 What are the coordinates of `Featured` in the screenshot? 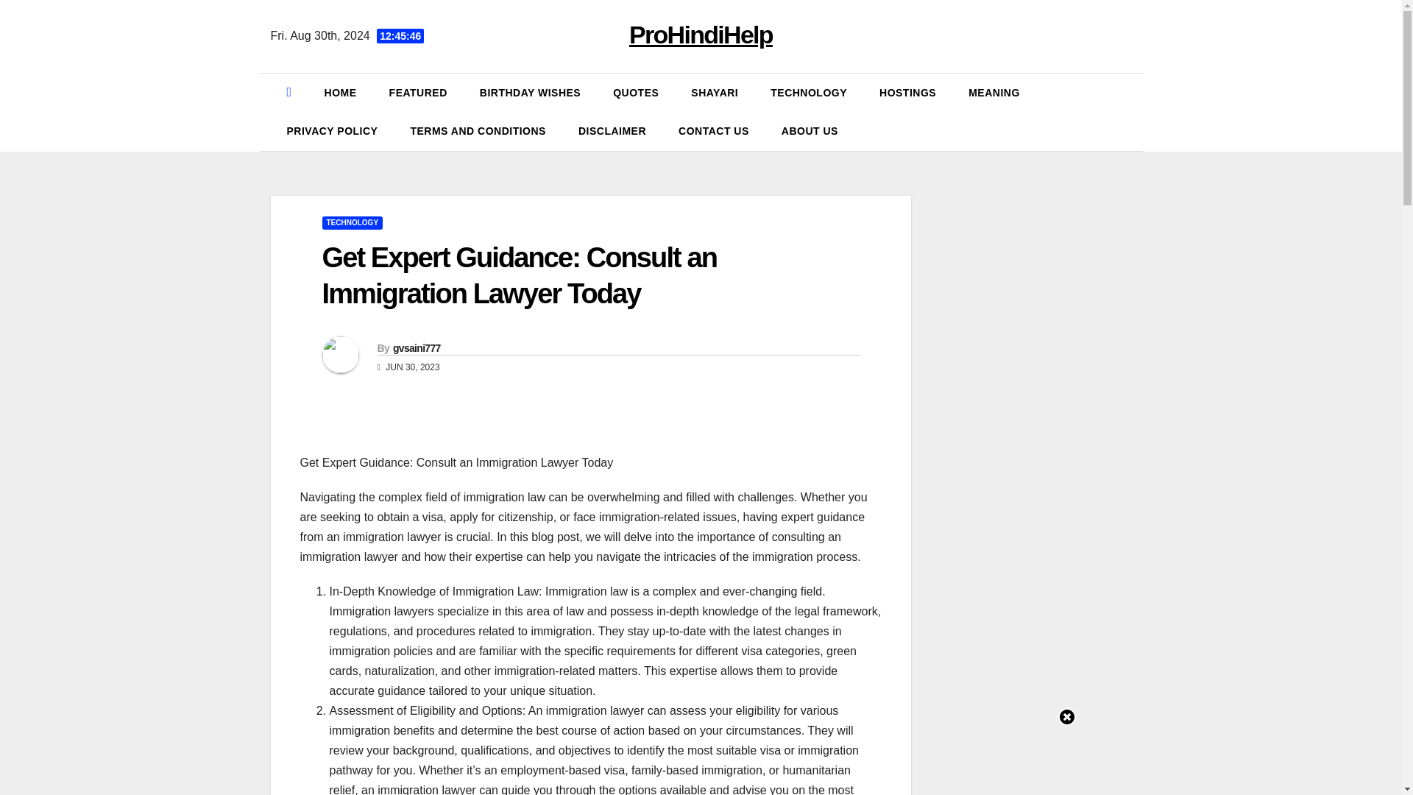 It's located at (418, 93).